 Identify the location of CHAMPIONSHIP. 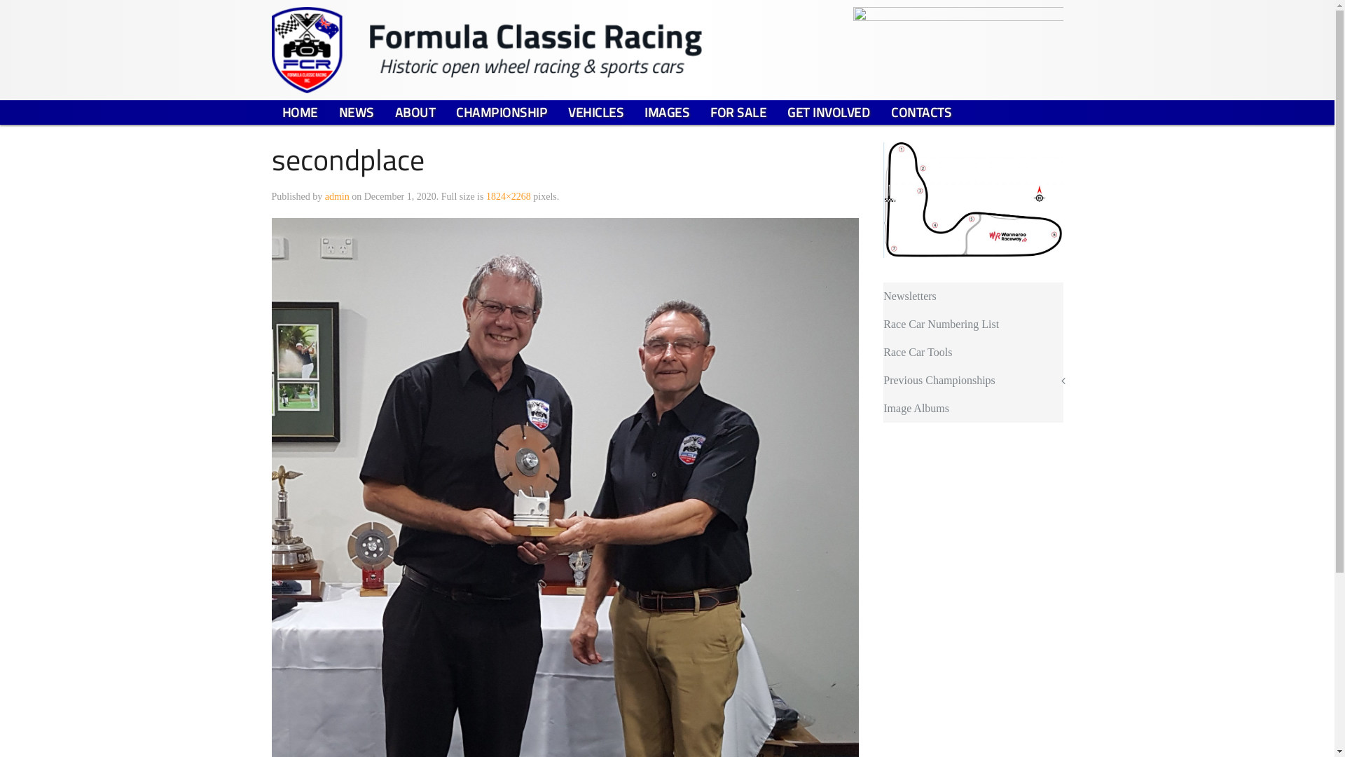
(502, 112).